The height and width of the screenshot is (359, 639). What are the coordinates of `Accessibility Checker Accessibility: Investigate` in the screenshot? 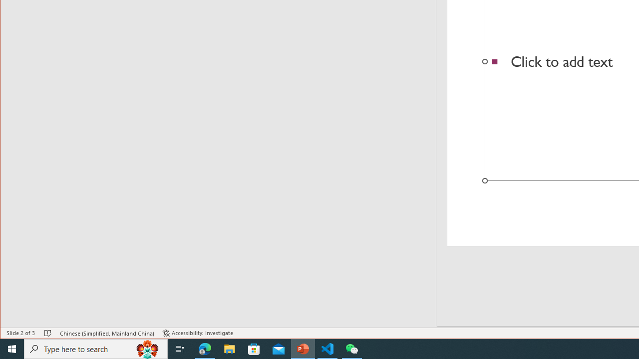 It's located at (198, 333).